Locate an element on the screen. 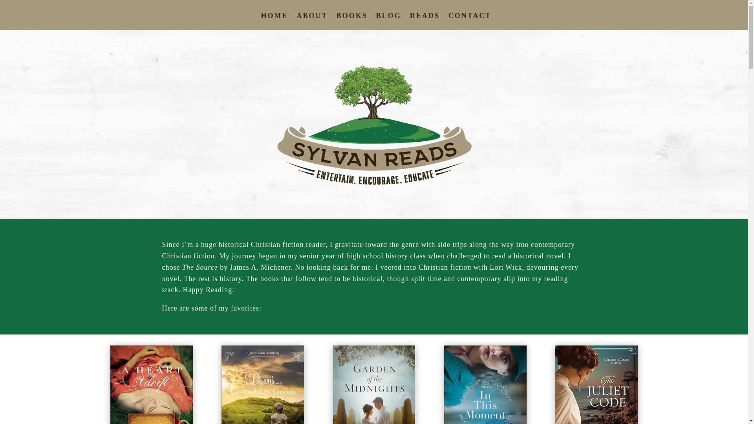  CONTACT is located at coordinates (470, 21).